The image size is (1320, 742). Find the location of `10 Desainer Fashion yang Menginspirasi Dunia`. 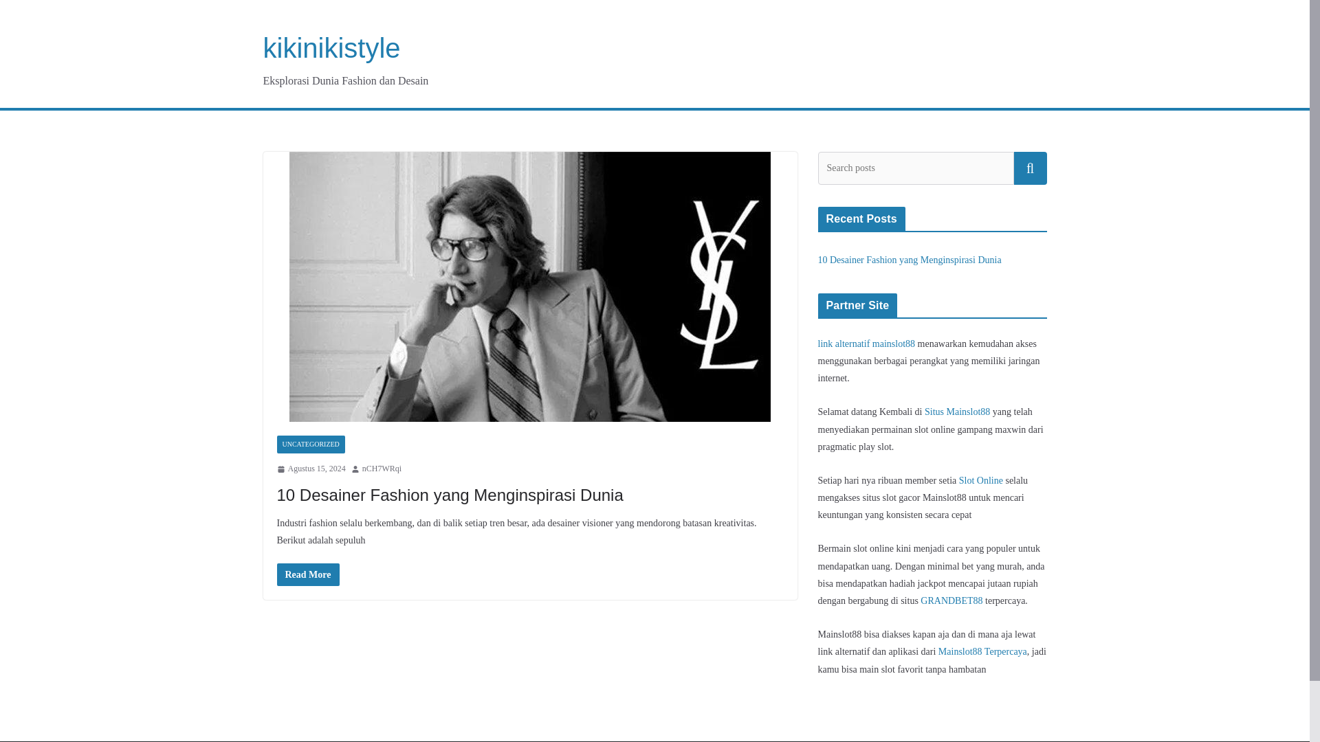

10 Desainer Fashion yang Menginspirasi Dunia is located at coordinates (450, 495).